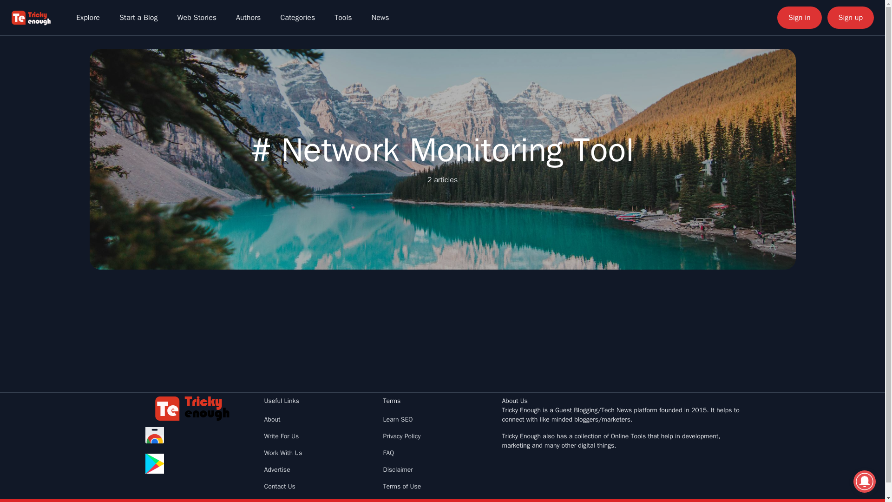 The image size is (892, 502). Describe the element at coordinates (799, 18) in the screenshot. I see `Sign in` at that location.